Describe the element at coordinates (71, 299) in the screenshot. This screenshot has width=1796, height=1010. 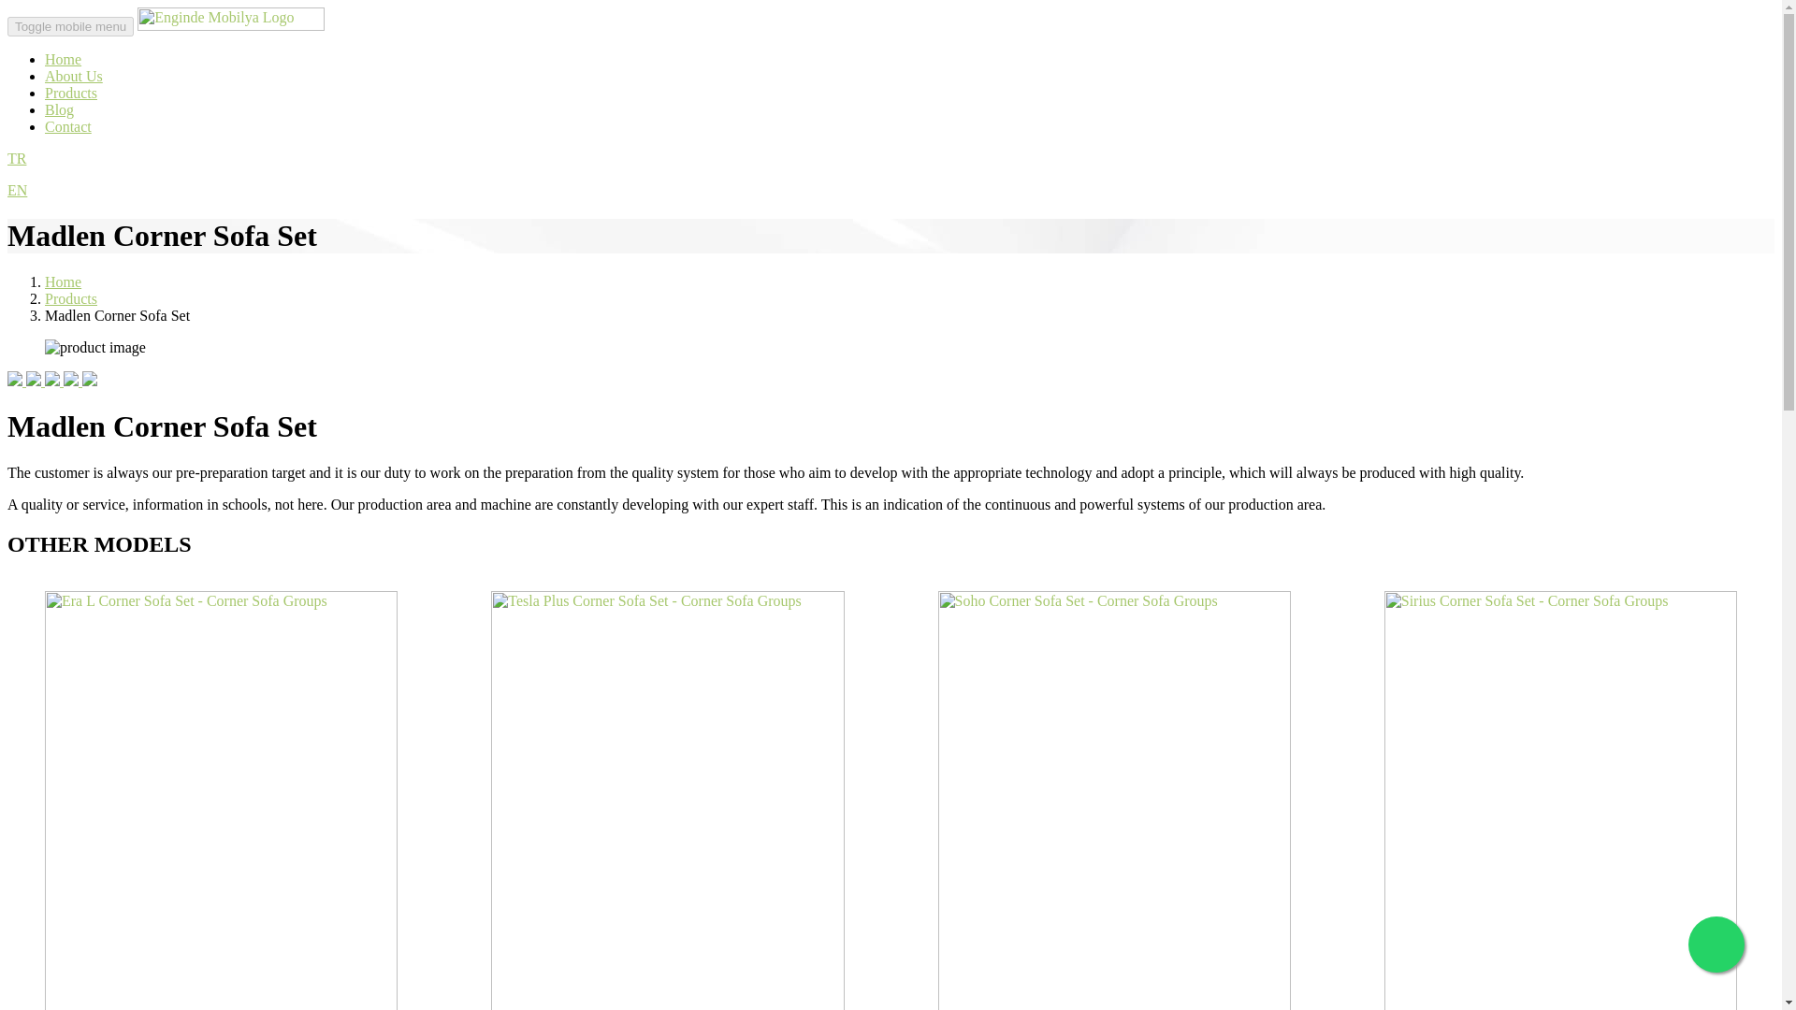
I see `Products` at that location.